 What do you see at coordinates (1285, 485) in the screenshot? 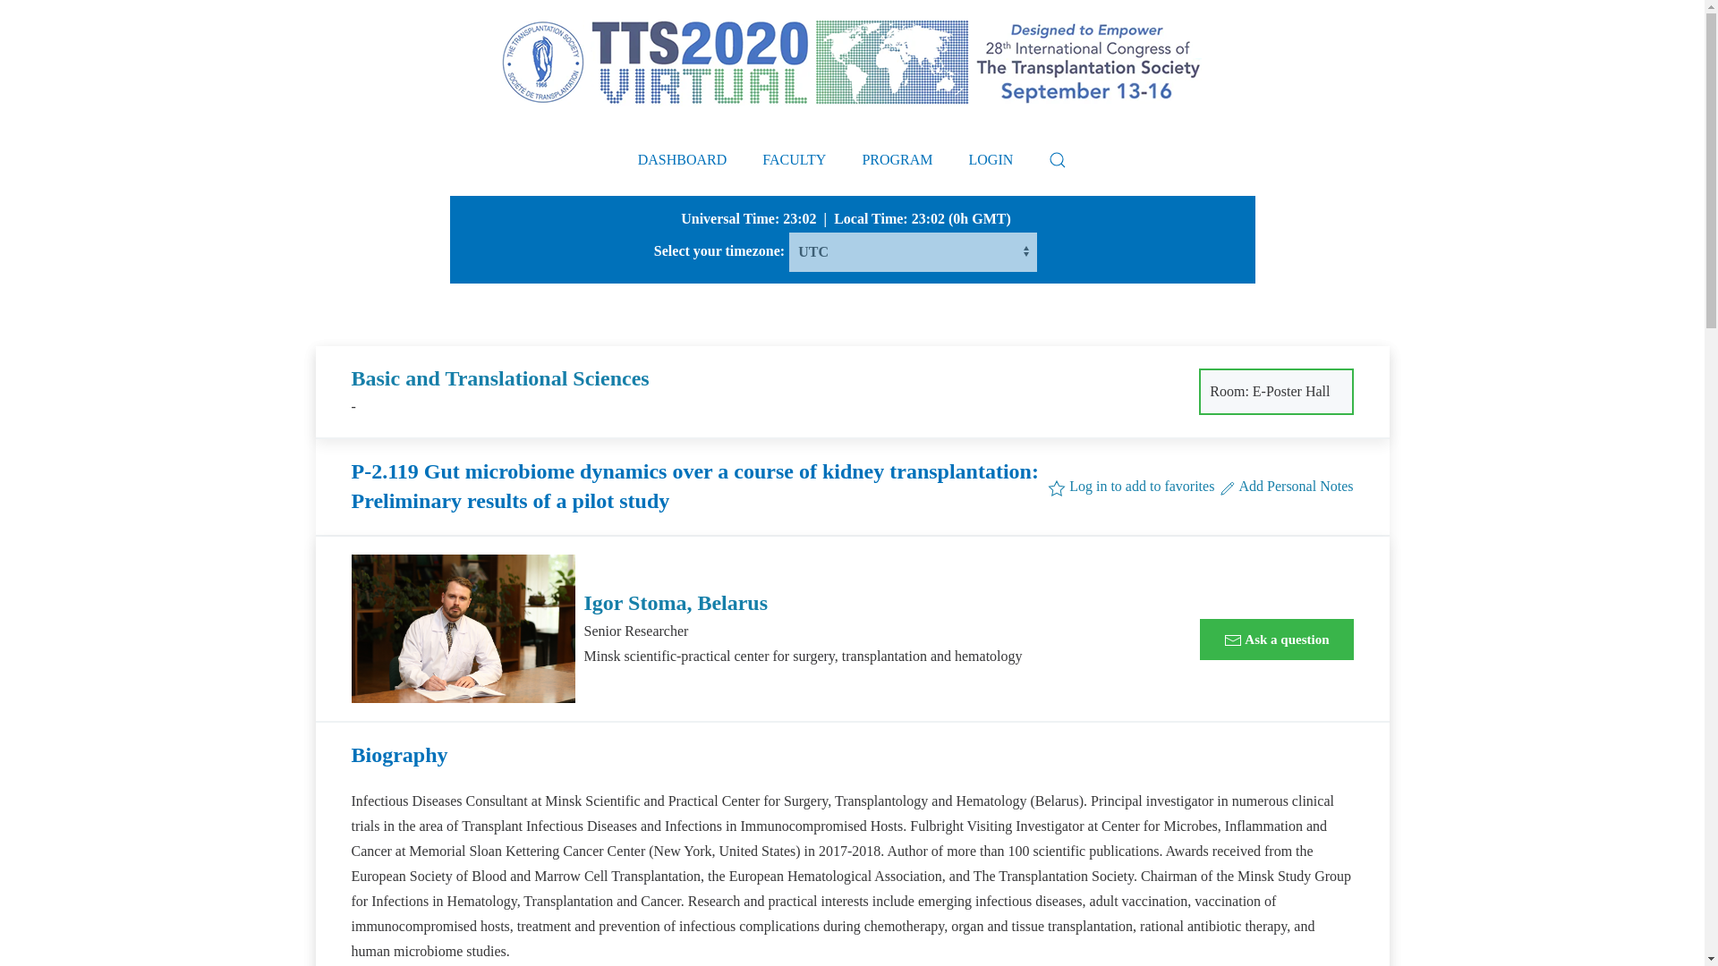
I see `Add Personal Notes` at bounding box center [1285, 485].